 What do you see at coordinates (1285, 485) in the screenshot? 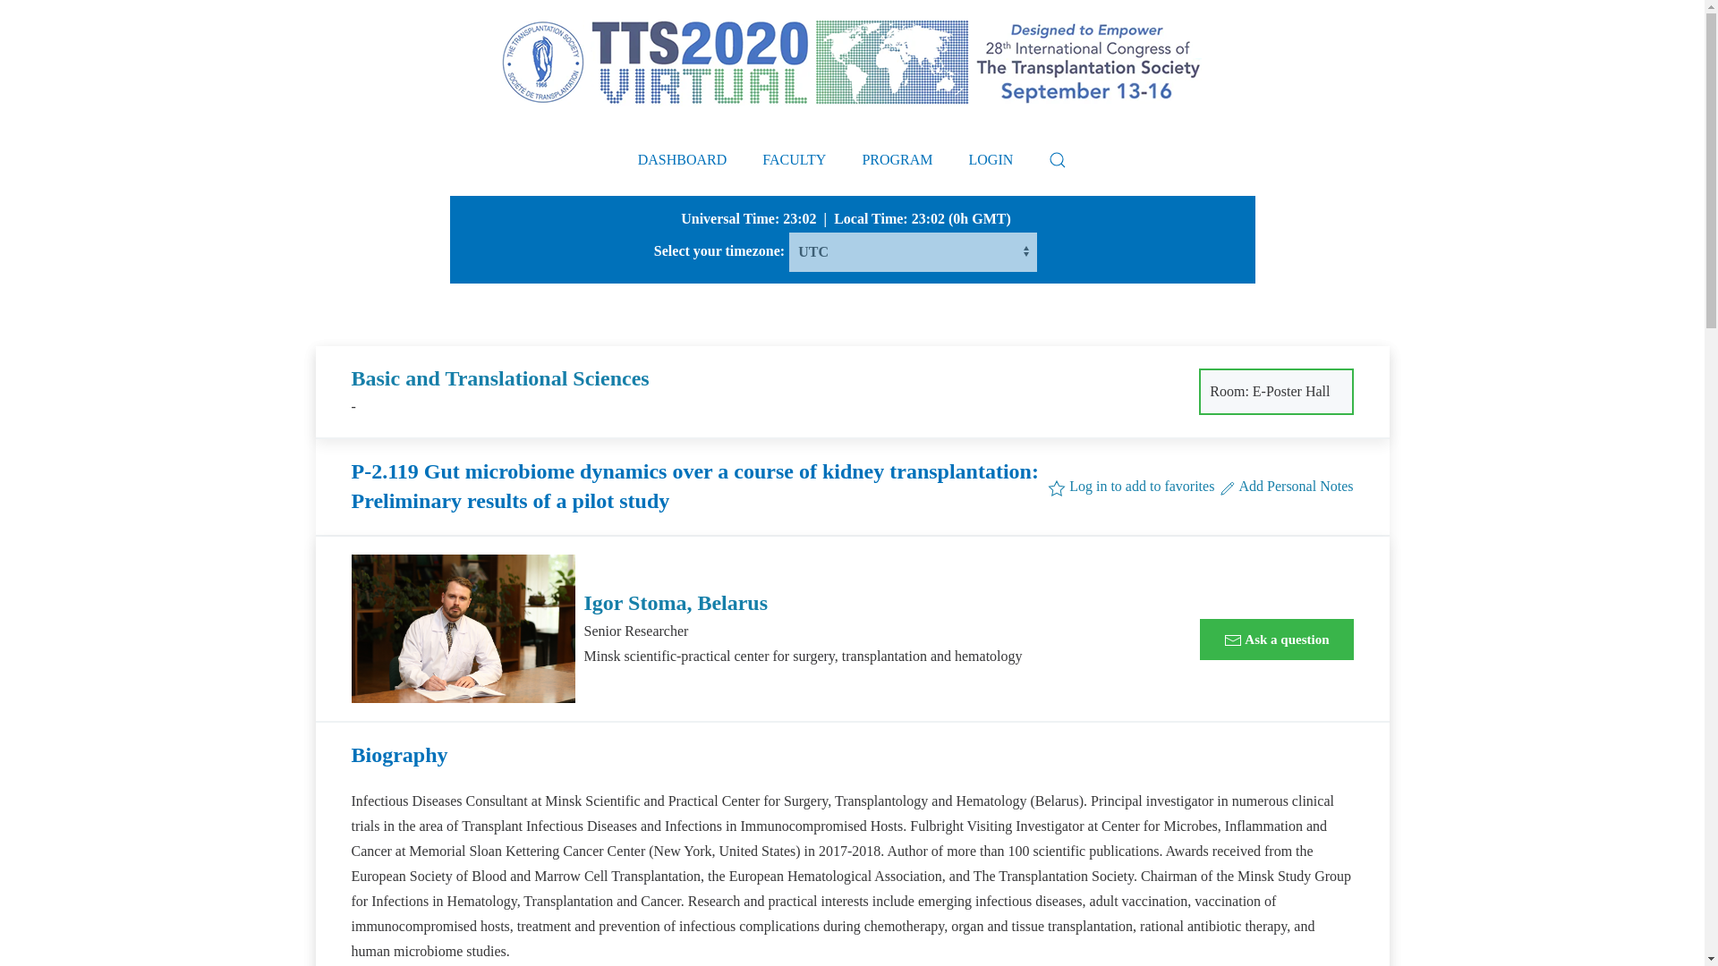
I see `Add Personal Notes` at bounding box center [1285, 485].